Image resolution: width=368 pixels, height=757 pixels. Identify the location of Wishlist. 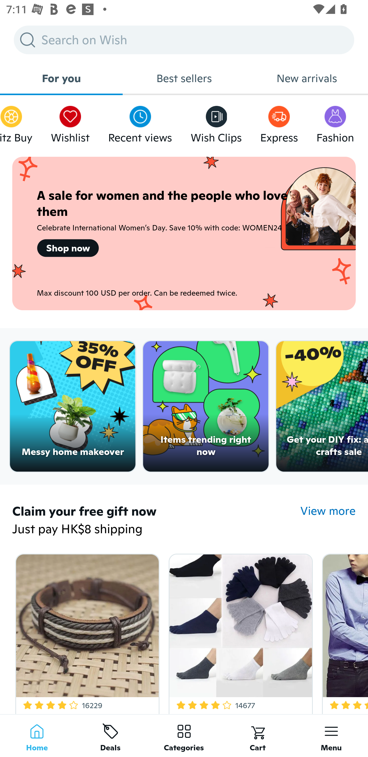
(70, 122).